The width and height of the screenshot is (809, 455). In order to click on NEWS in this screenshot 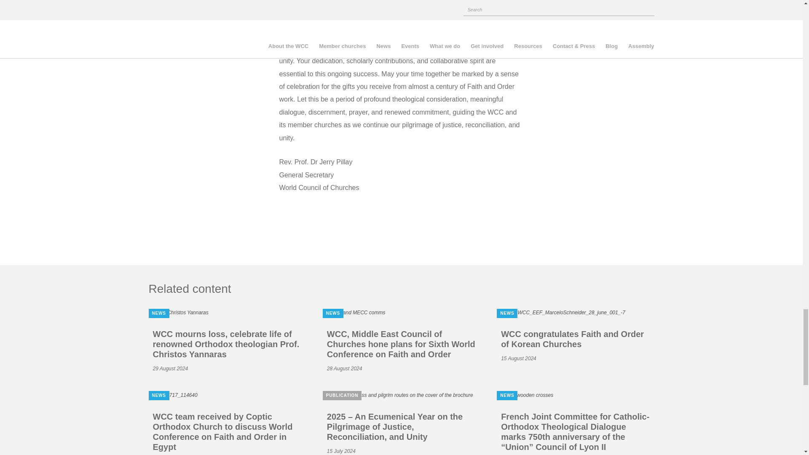, I will do `click(575, 313)`.